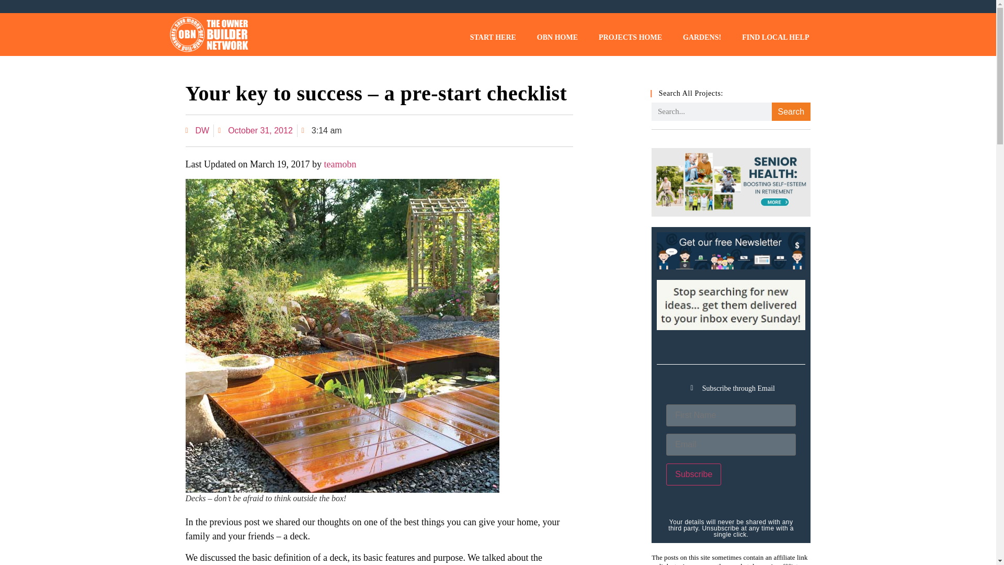 This screenshot has height=565, width=1004. Describe the element at coordinates (340, 164) in the screenshot. I see `teamobn` at that location.